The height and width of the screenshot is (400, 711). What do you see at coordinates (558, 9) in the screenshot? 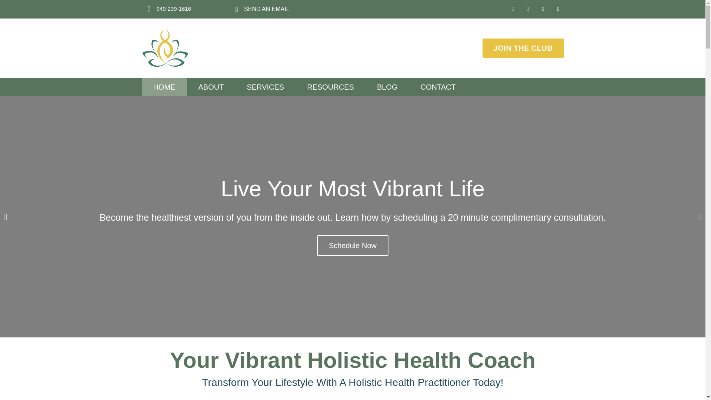
I see `Pinterest` at bounding box center [558, 9].